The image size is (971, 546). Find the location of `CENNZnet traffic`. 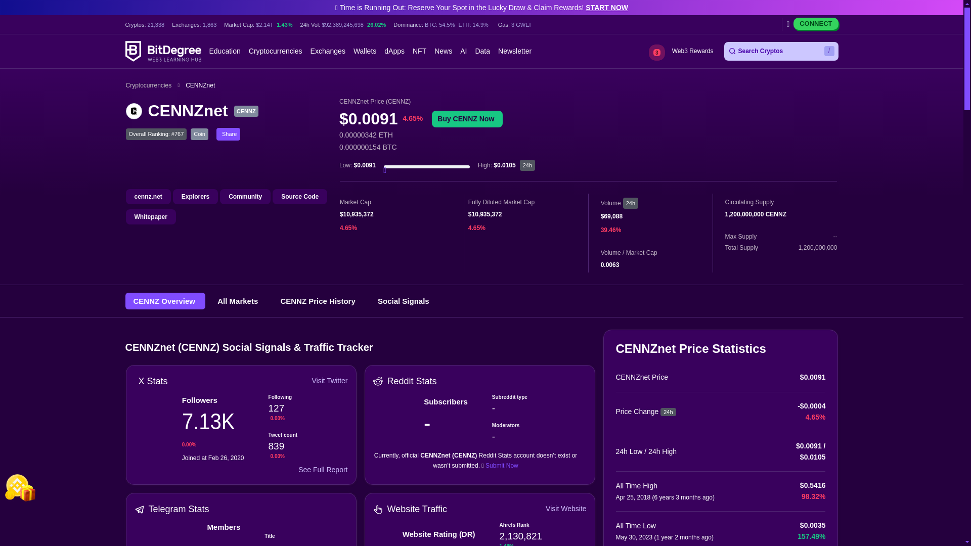

CENNZnet traffic is located at coordinates (378, 510).